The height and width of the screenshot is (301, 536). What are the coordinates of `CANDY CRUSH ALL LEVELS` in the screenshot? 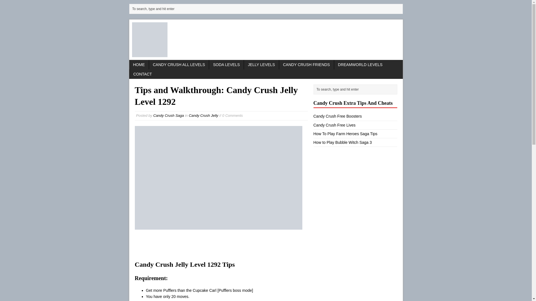 It's located at (179, 65).